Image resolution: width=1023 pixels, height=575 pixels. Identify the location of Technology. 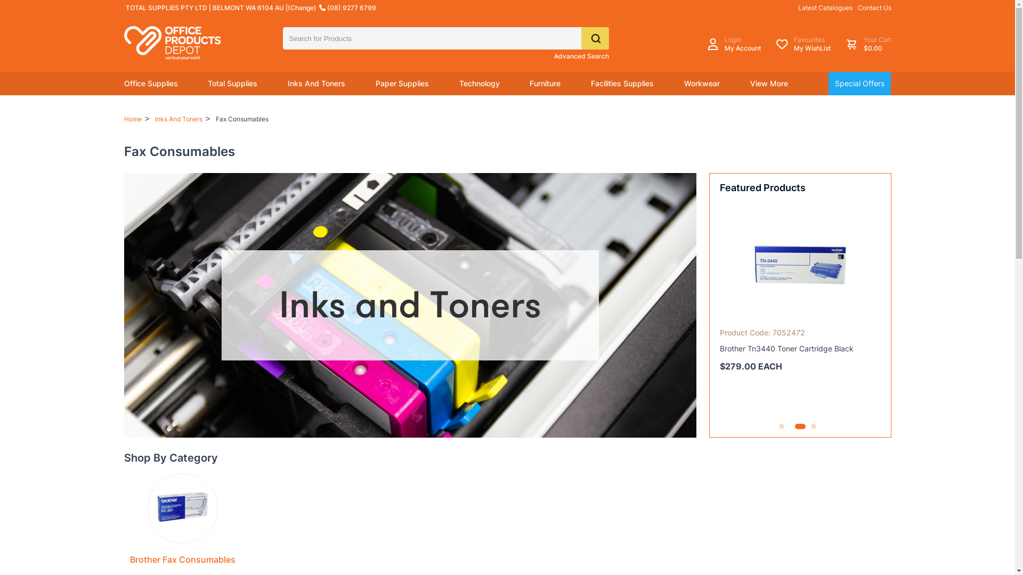
(480, 84).